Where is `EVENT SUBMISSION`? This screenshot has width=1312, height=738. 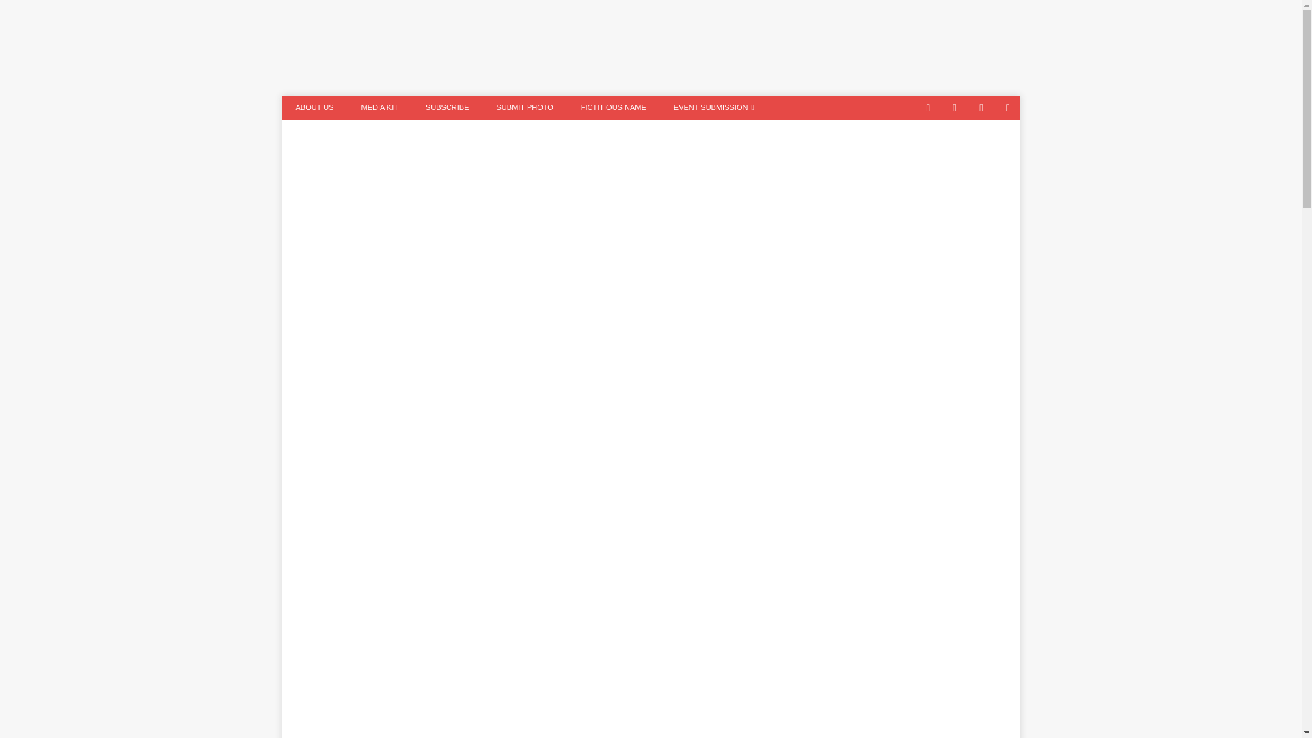 EVENT SUBMISSION is located at coordinates (713, 107).